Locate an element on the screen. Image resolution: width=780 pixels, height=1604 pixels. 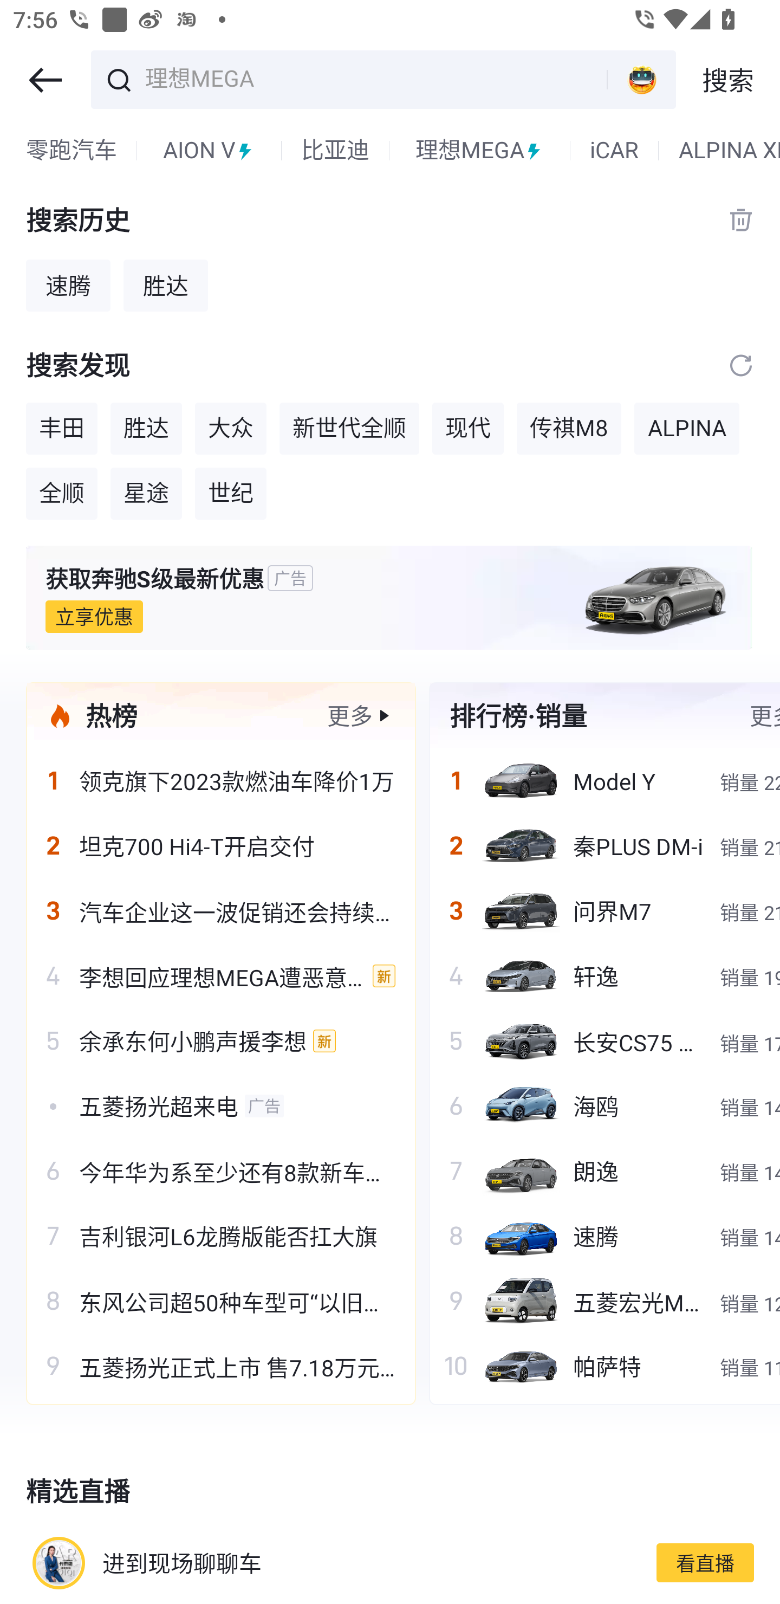
理想MEGA is located at coordinates (479, 151).